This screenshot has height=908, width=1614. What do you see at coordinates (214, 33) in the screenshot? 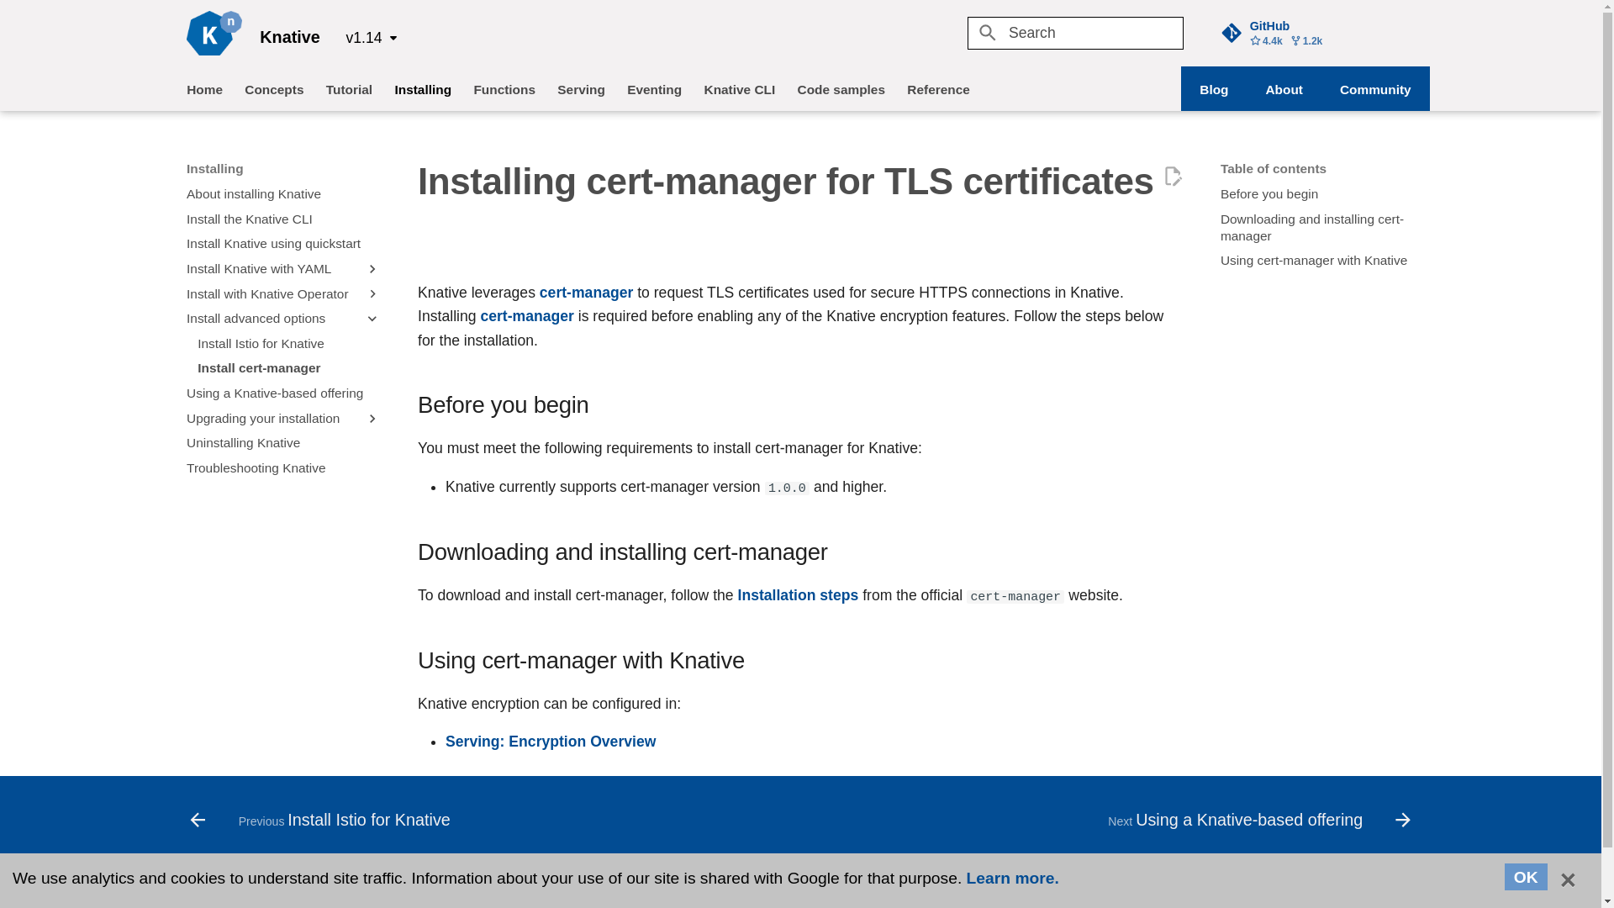
I see `Knative` at bounding box center [214, 33].